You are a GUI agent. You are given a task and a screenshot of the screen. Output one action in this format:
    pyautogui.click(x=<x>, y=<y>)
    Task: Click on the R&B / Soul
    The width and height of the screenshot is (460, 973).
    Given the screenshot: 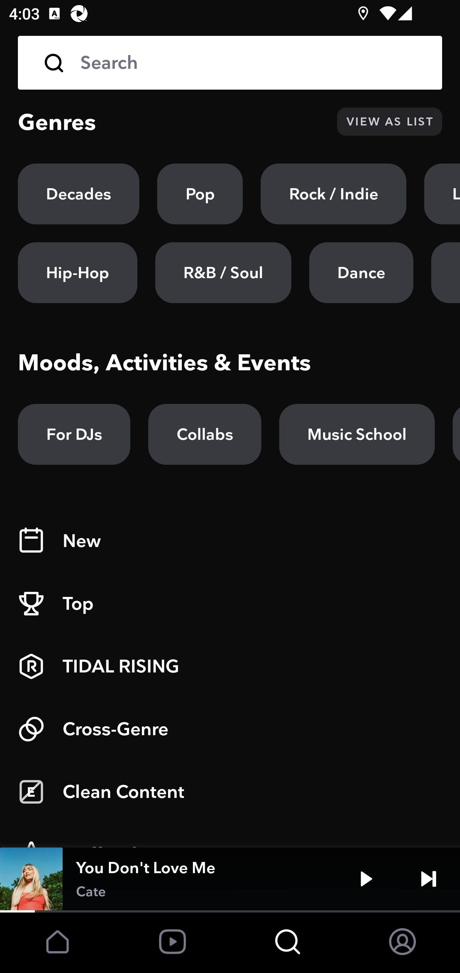 What is the action you would take?
    pyautogui.click(x=223, y=273)
    